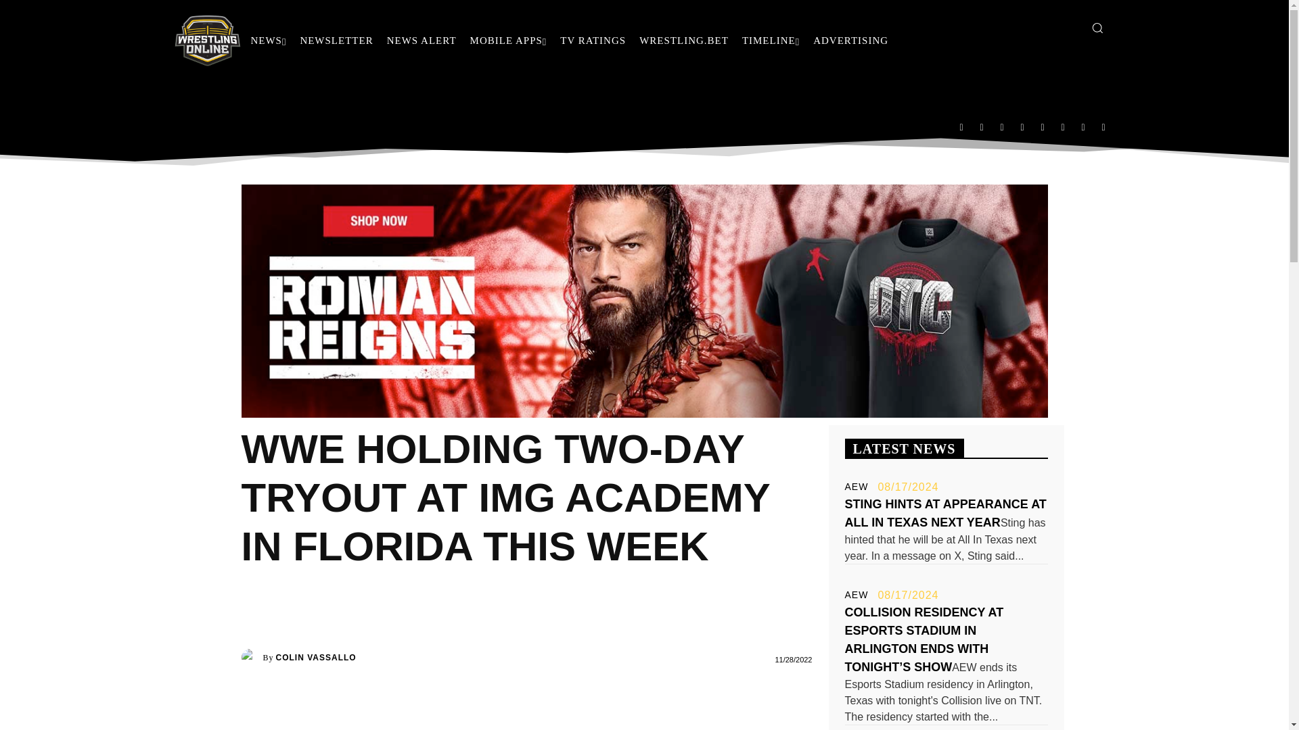  I want to click on Instagram, so click(982, 126).